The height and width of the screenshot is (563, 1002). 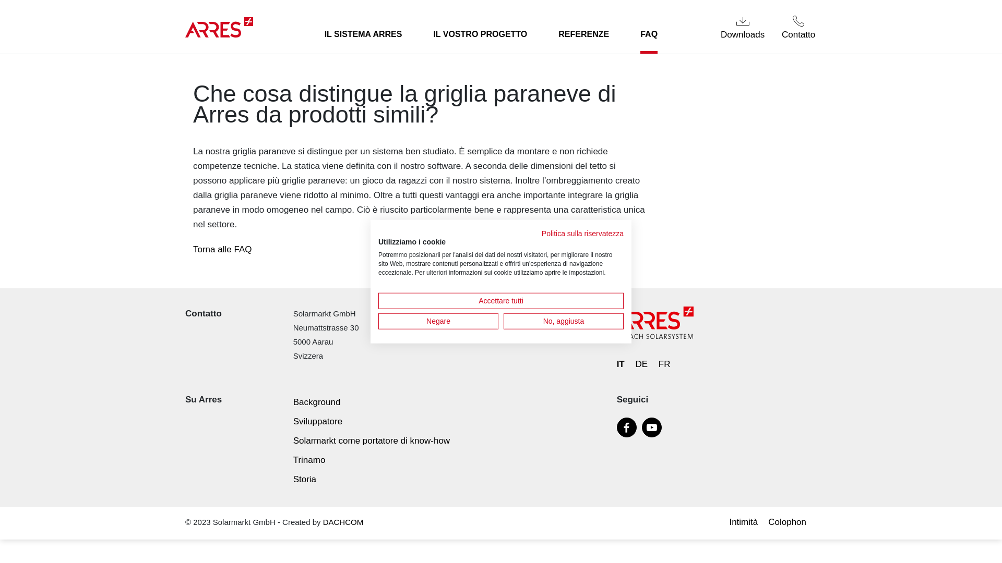 I want to click on Accettare tutti, so click(x=501, y=300).